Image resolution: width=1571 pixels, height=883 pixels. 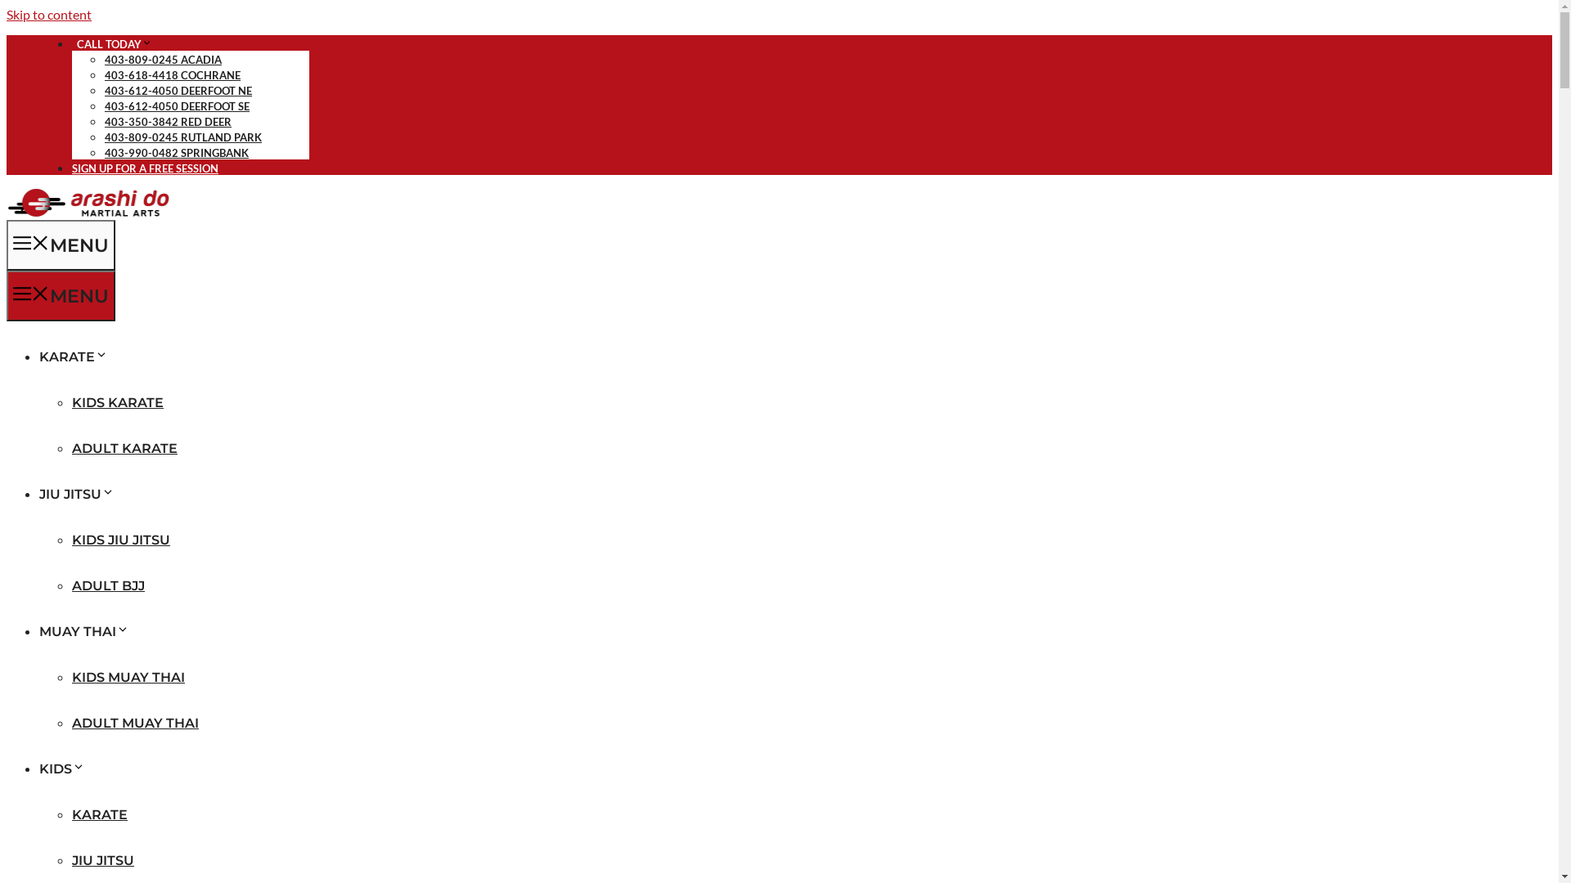 What do you see at coordinates (124, 448) in the screenshot?
I see `ADULT KARATE` at bounding box center [124, 448].